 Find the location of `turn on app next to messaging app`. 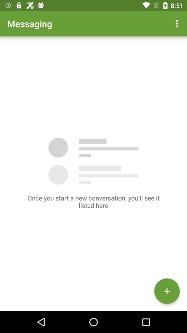

turn on app next to messaging app is located at coordinates (178, 24).